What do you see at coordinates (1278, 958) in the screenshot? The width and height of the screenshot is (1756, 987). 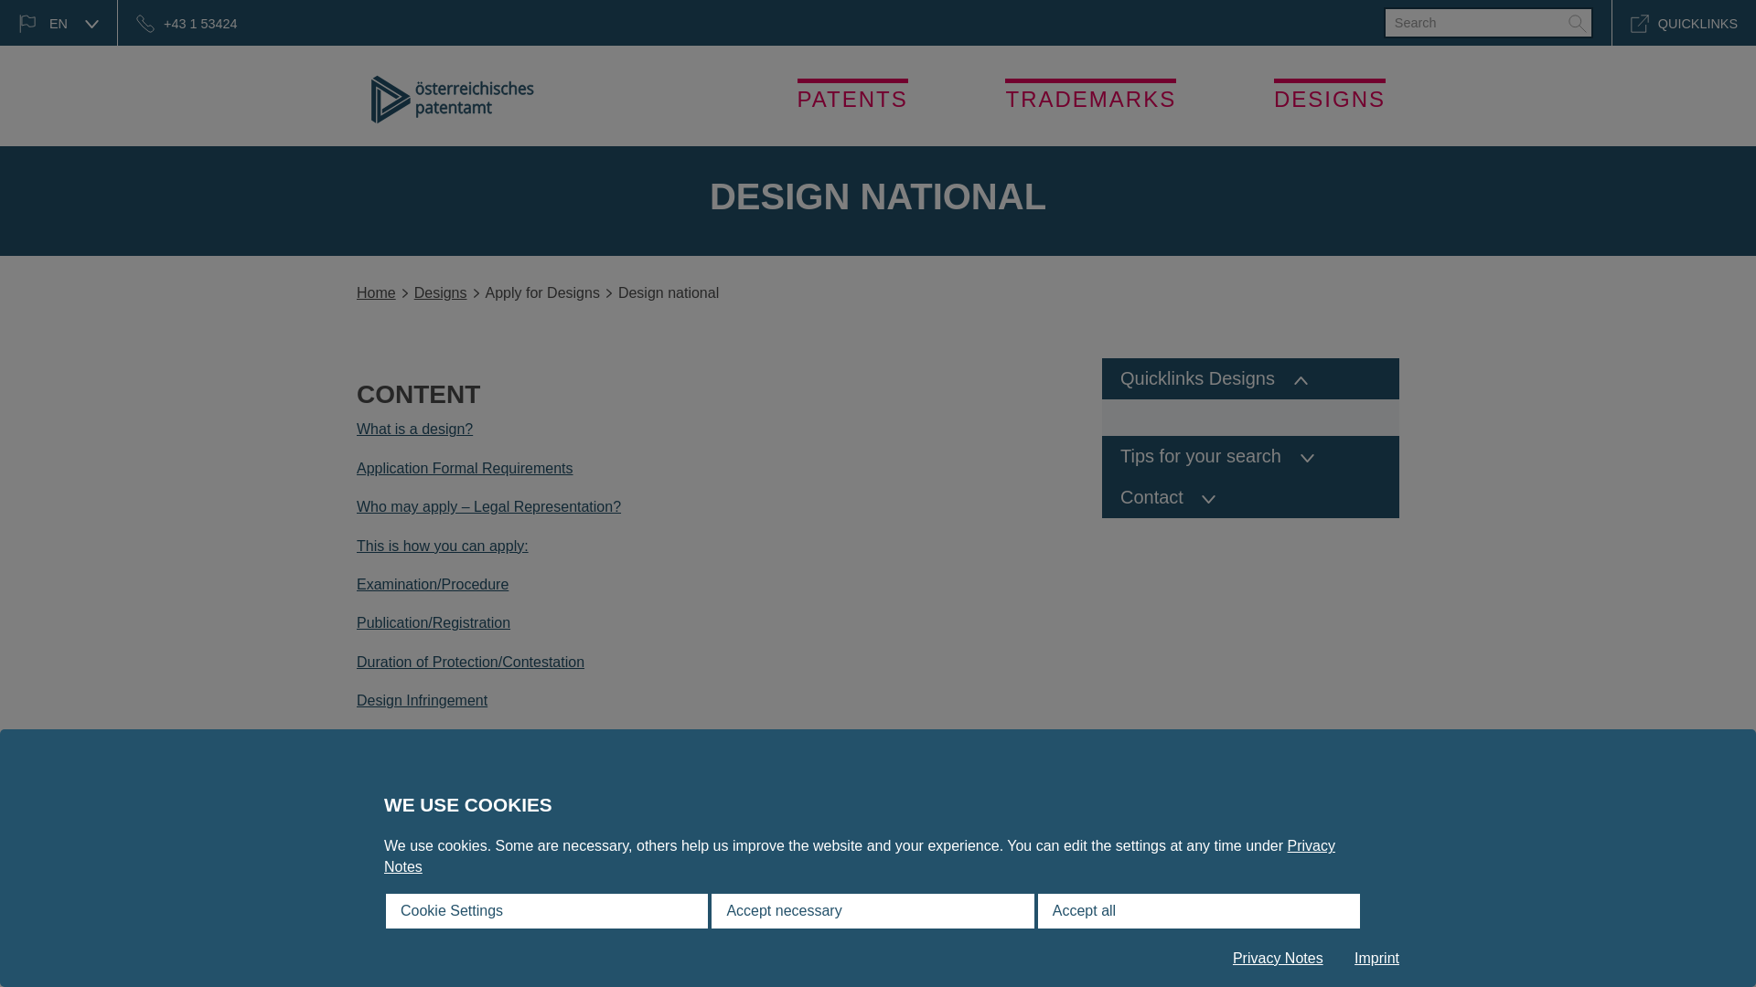 I see `Privacy Notes` at bounding box center [1278, 958].